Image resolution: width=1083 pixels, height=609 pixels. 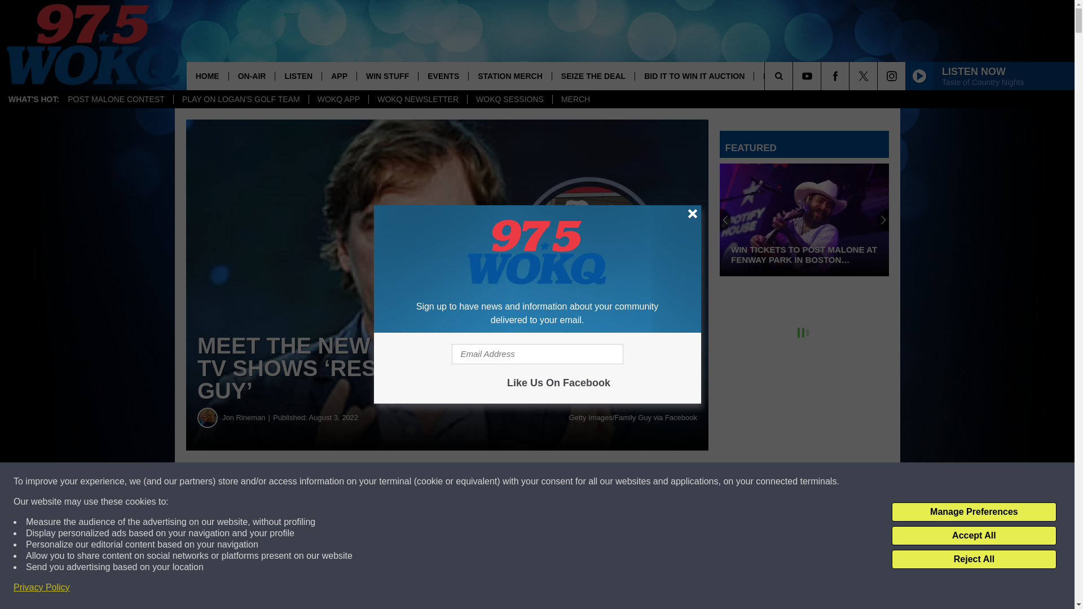 What do you see at coordinates (252, 76) in the screenshot?
I see `ON-AIR` at bounding box center [252, 76].